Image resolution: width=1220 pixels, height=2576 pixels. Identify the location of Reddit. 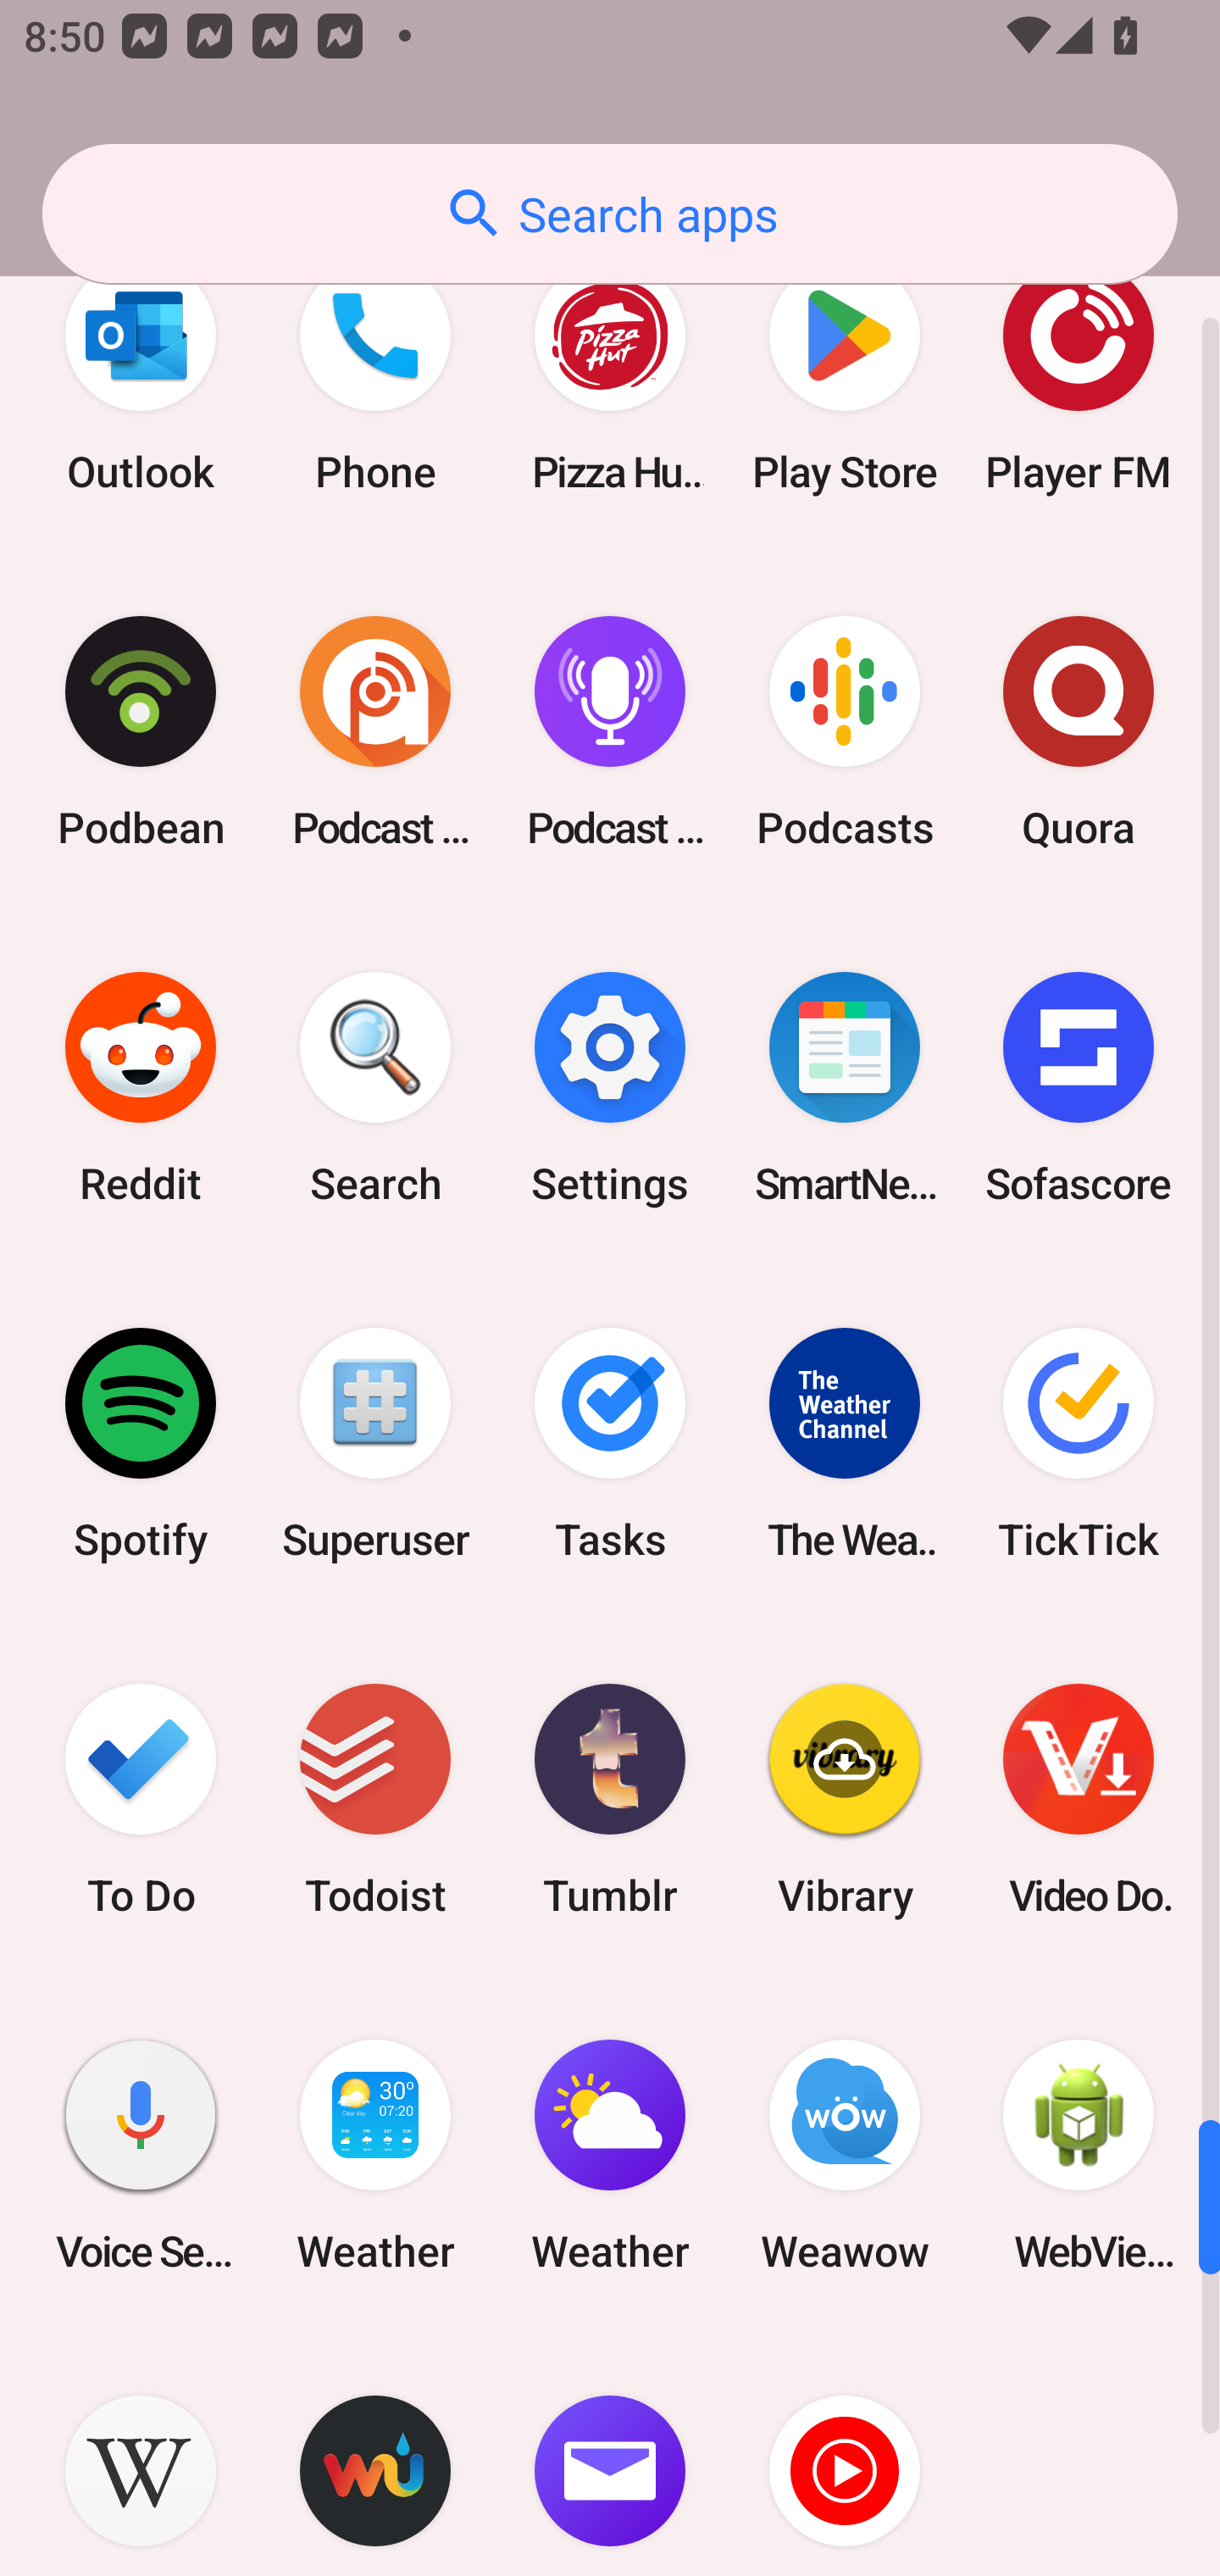
(141, 1086).